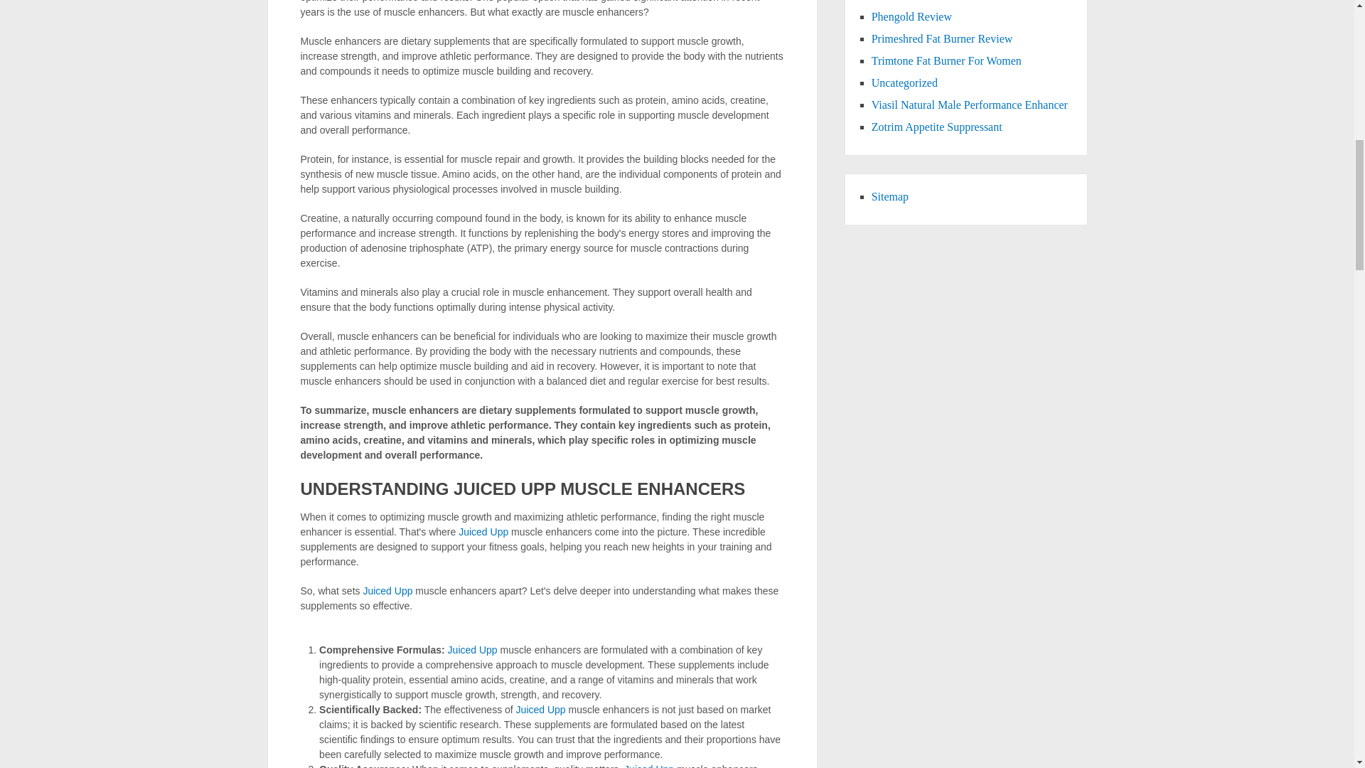  Describe the element at coordinates (483, 532) in the screenshot. I see `Juiced Upp` at that location.